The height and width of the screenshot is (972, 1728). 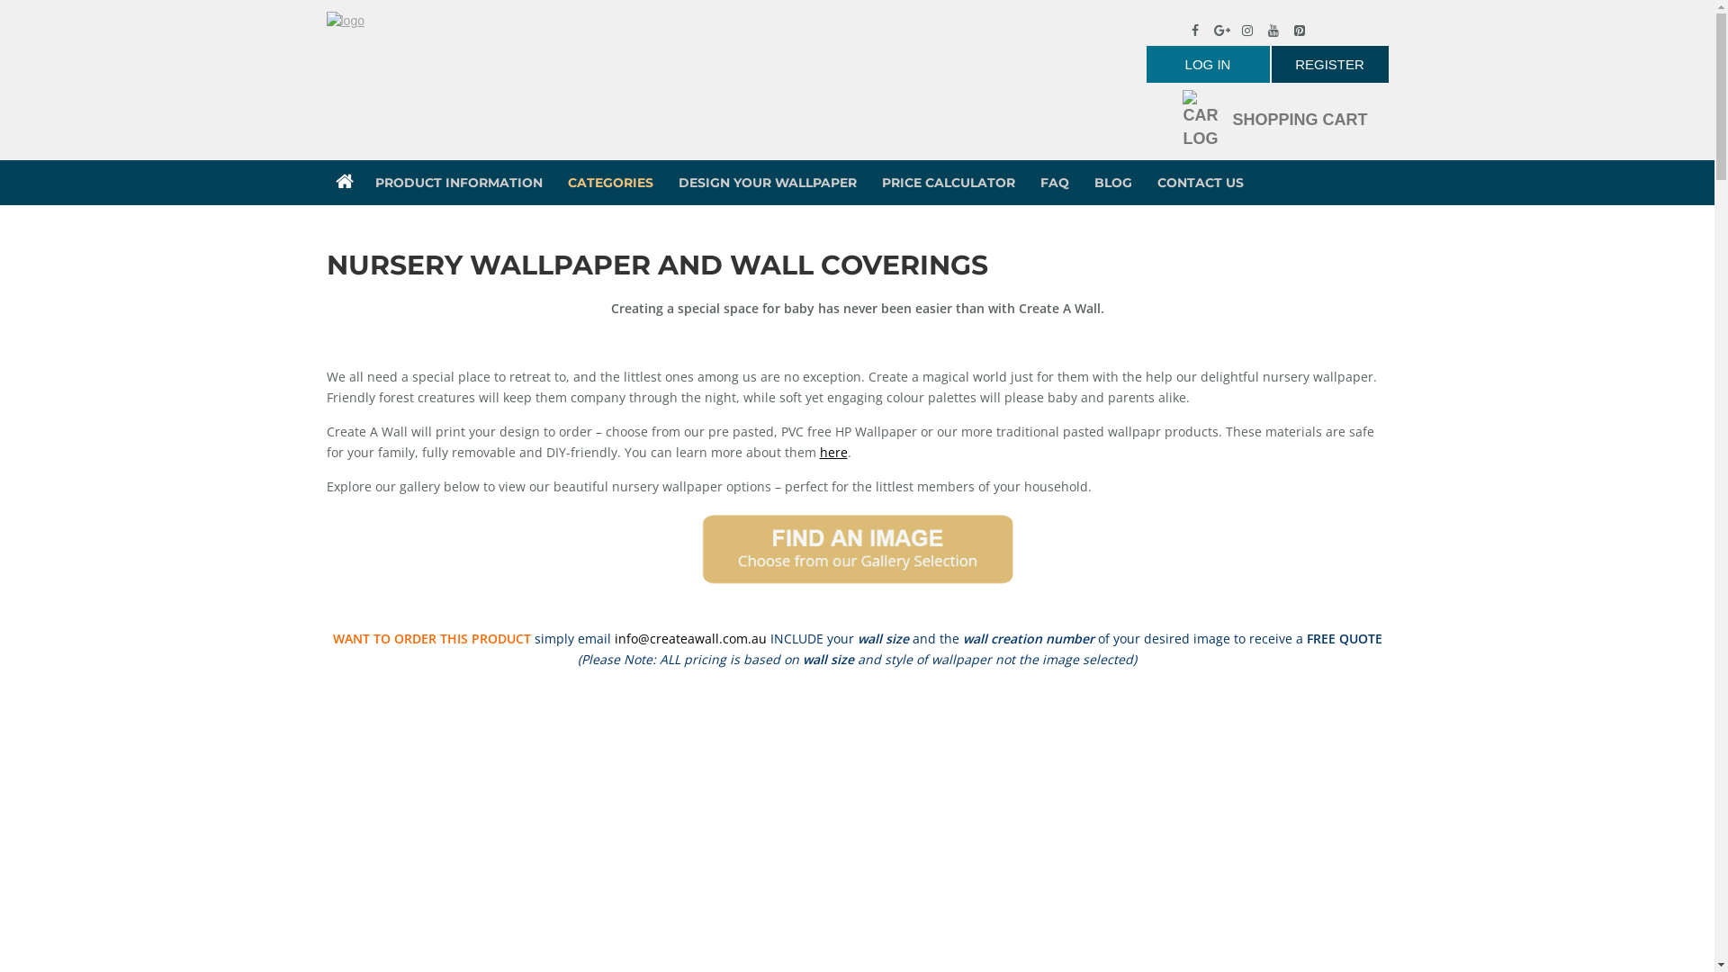 I want to click on Wall Creation No. 132371507, so click(x=459, y=793).